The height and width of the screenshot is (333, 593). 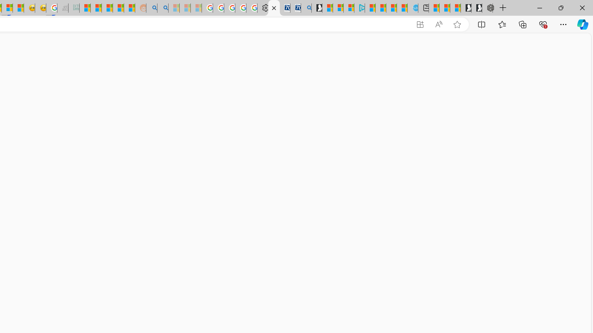 I want to click on Student Loan Update: Forgiveness Program Ends This Month, so click(x=119, y=8).